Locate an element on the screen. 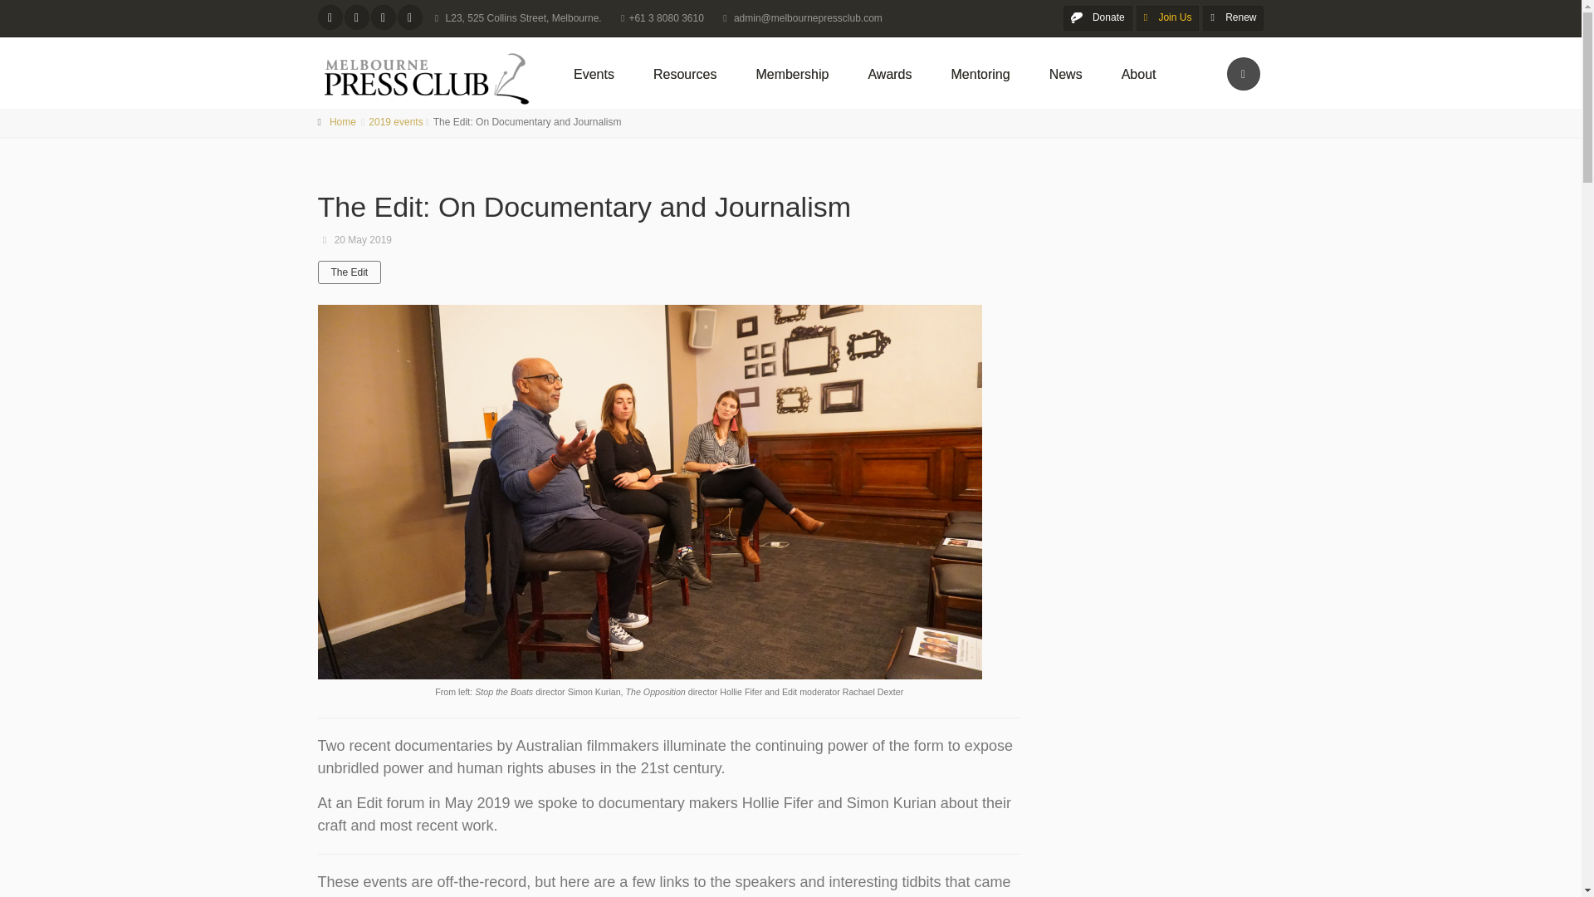 This screenshot has height=897, width=1594. News is located at coordinates (1068, 74).